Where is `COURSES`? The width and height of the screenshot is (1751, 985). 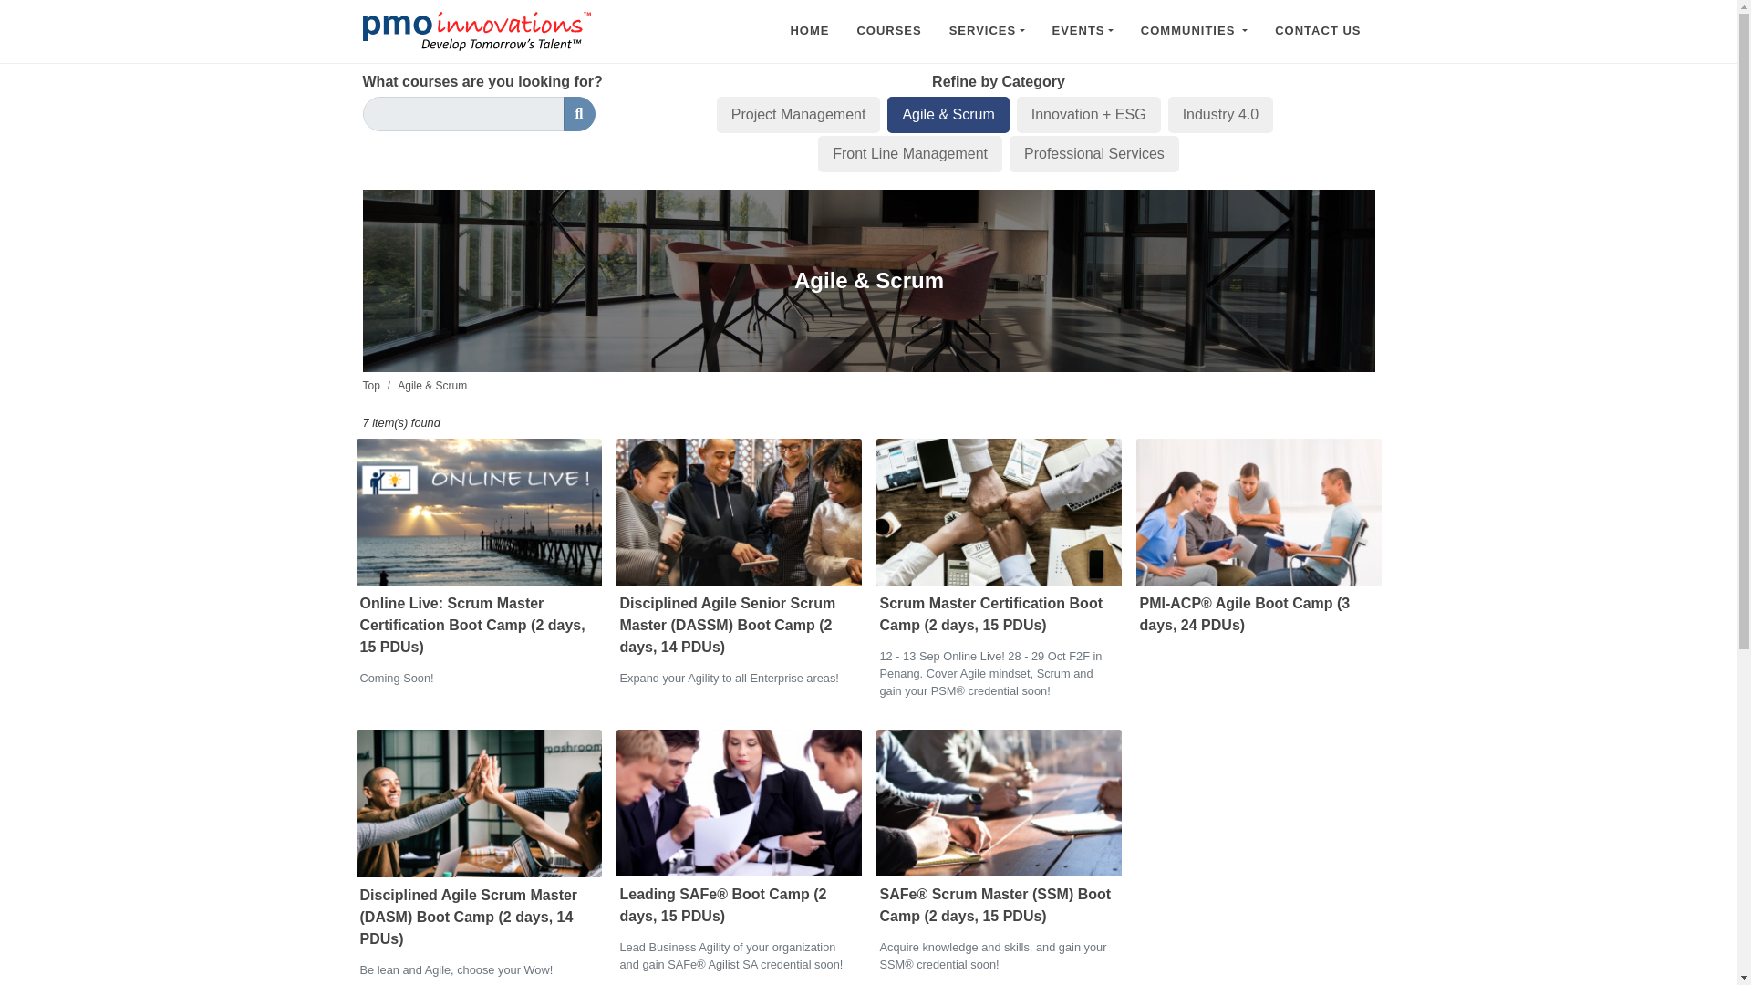
COURSES is located at coordinates (888, 31).